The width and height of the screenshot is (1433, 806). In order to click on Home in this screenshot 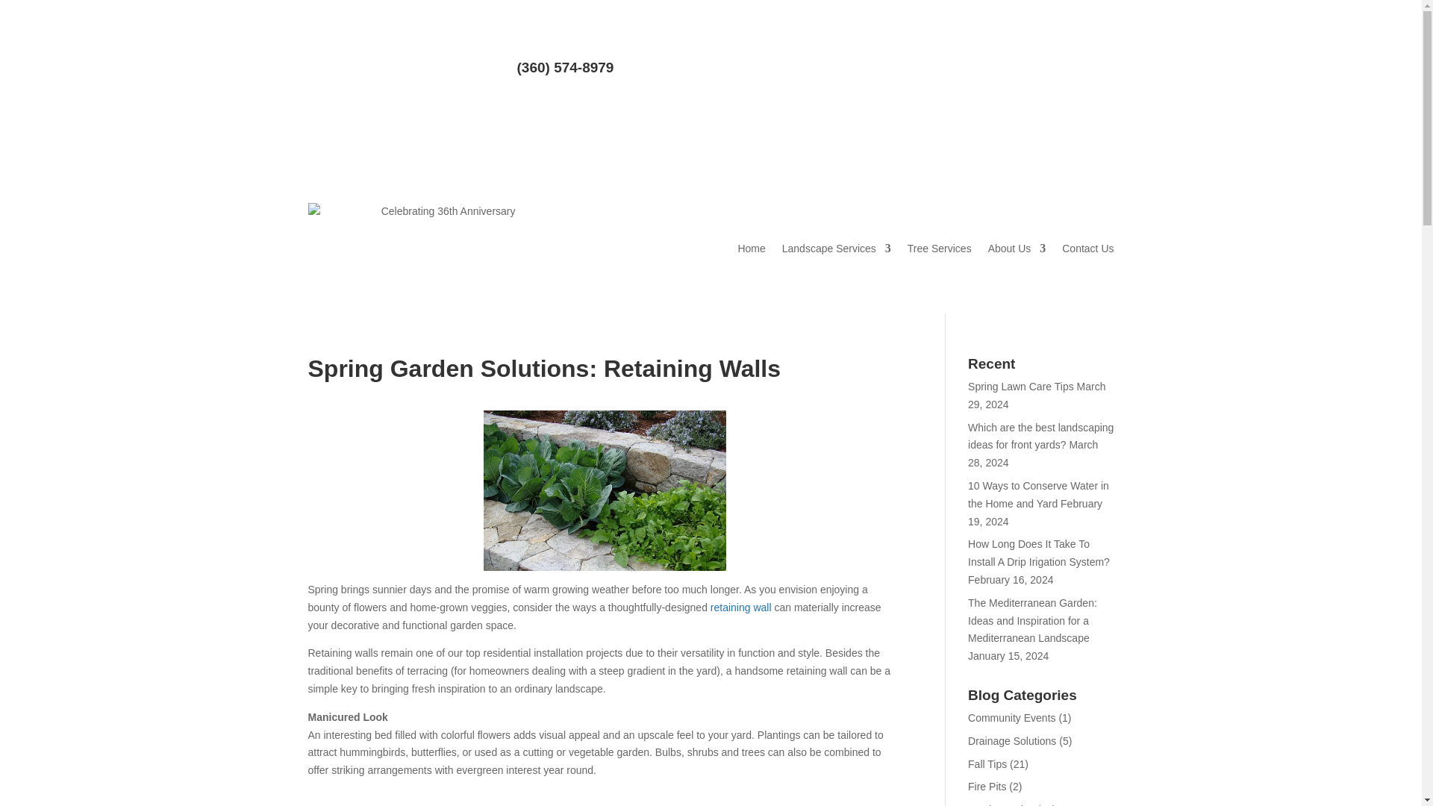, I will do `click(751, 248)`.